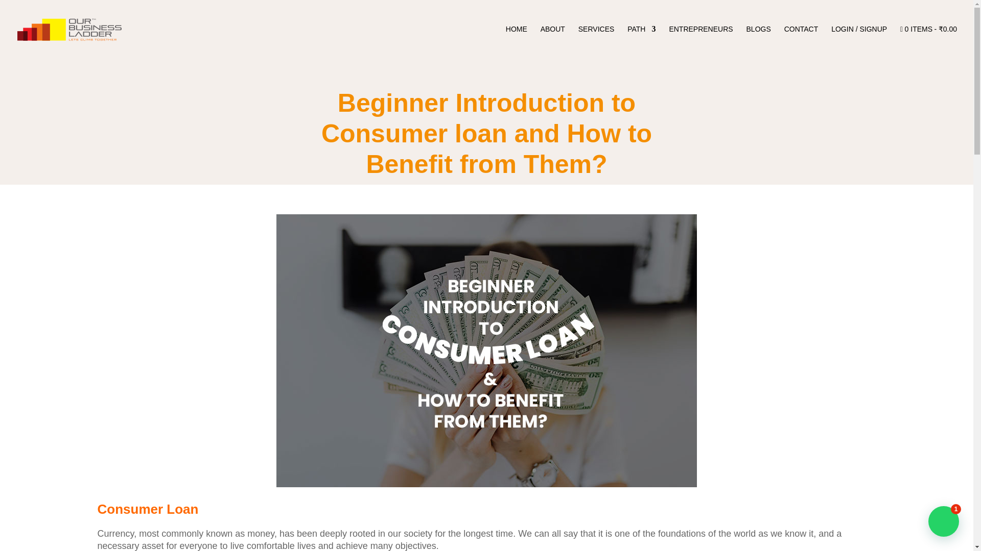 This screenshot has width=981, height=551. What do you see at coordinates (801, 42) in the screenshot?
I see `CONTACT` at bounding box center [801, 42].